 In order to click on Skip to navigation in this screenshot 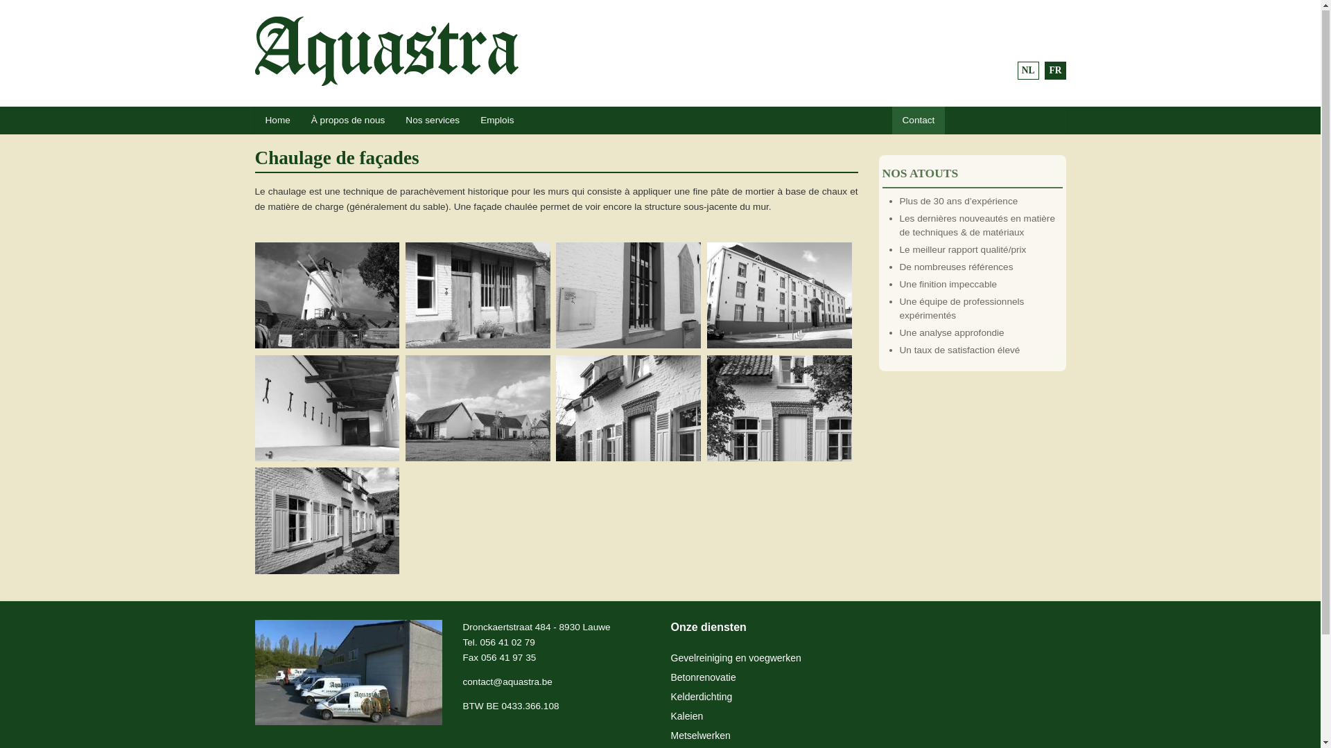, I will do `click(37, 18)`.